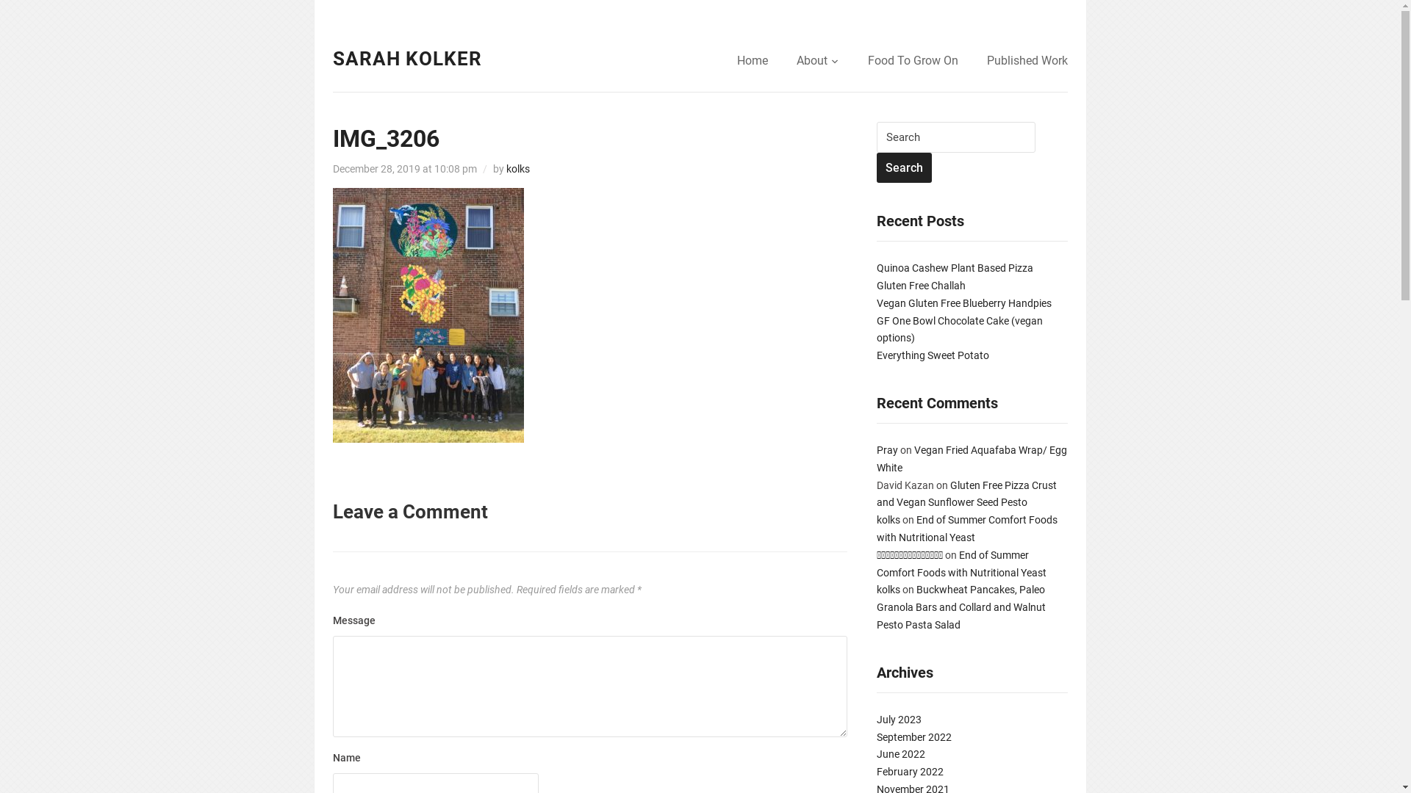 The image size is (1411, 793). I want to click on June 2022, so click(900, 754).